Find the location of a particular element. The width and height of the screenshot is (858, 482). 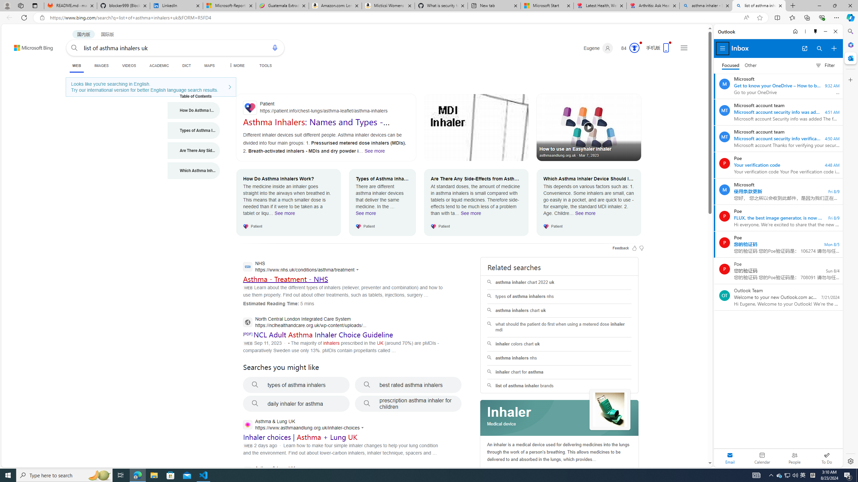

Asthma - Treatment - NHS is located at coordinates (285, 279).